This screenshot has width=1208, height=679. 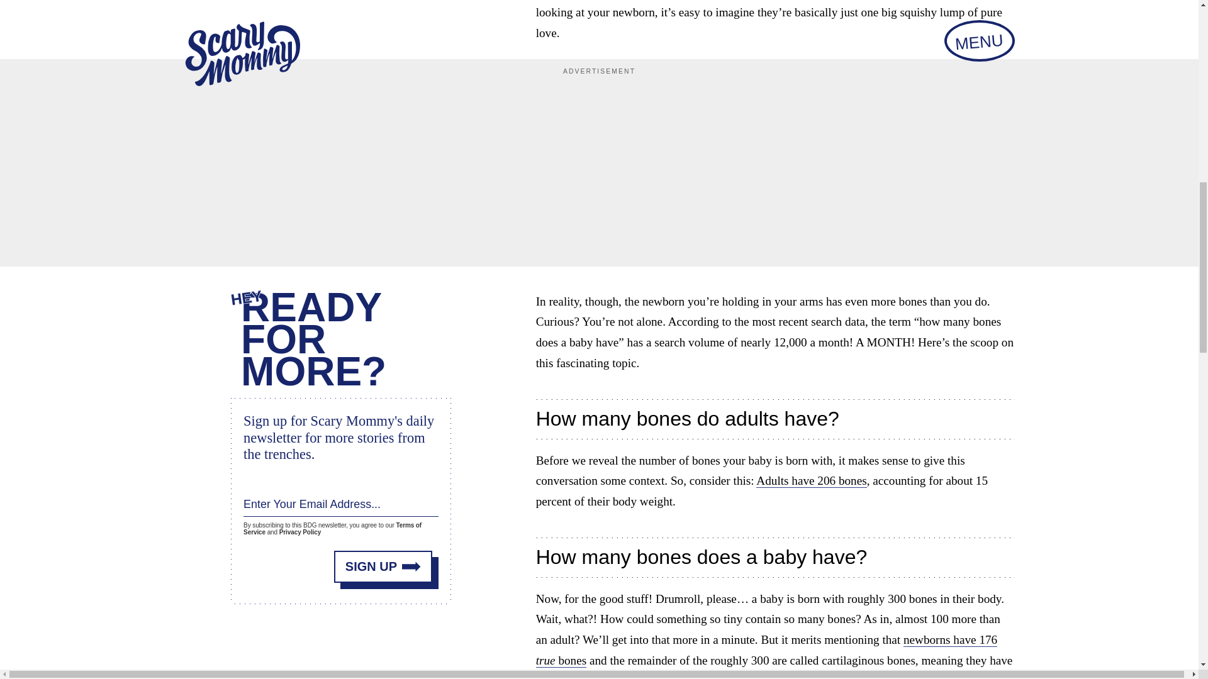 What do you see at coordinates (766, 650) in the screenshot?
I see `newborns have 176 true bones` at bounding box center [766, 650].